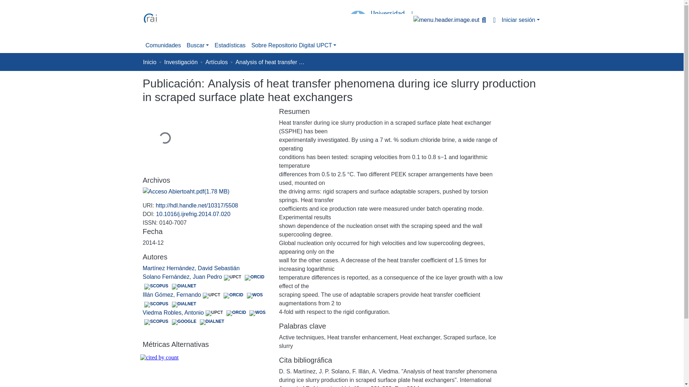  I want to click on SCOPUS, so click(156, 322).